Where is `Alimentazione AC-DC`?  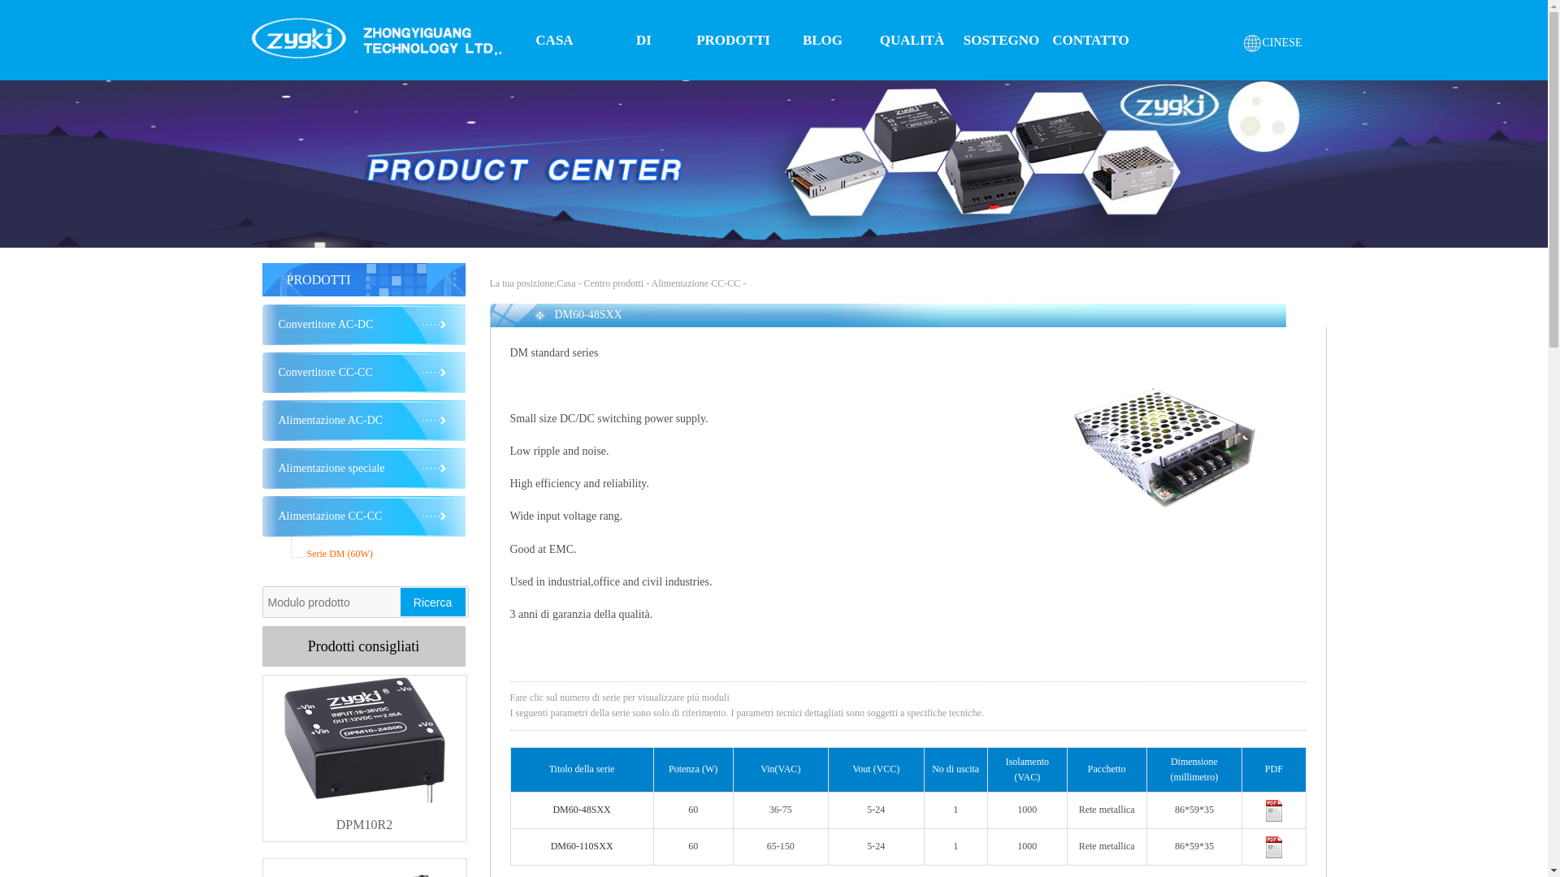 Alimentazione AC-DC is located at coordinates (363, 421).